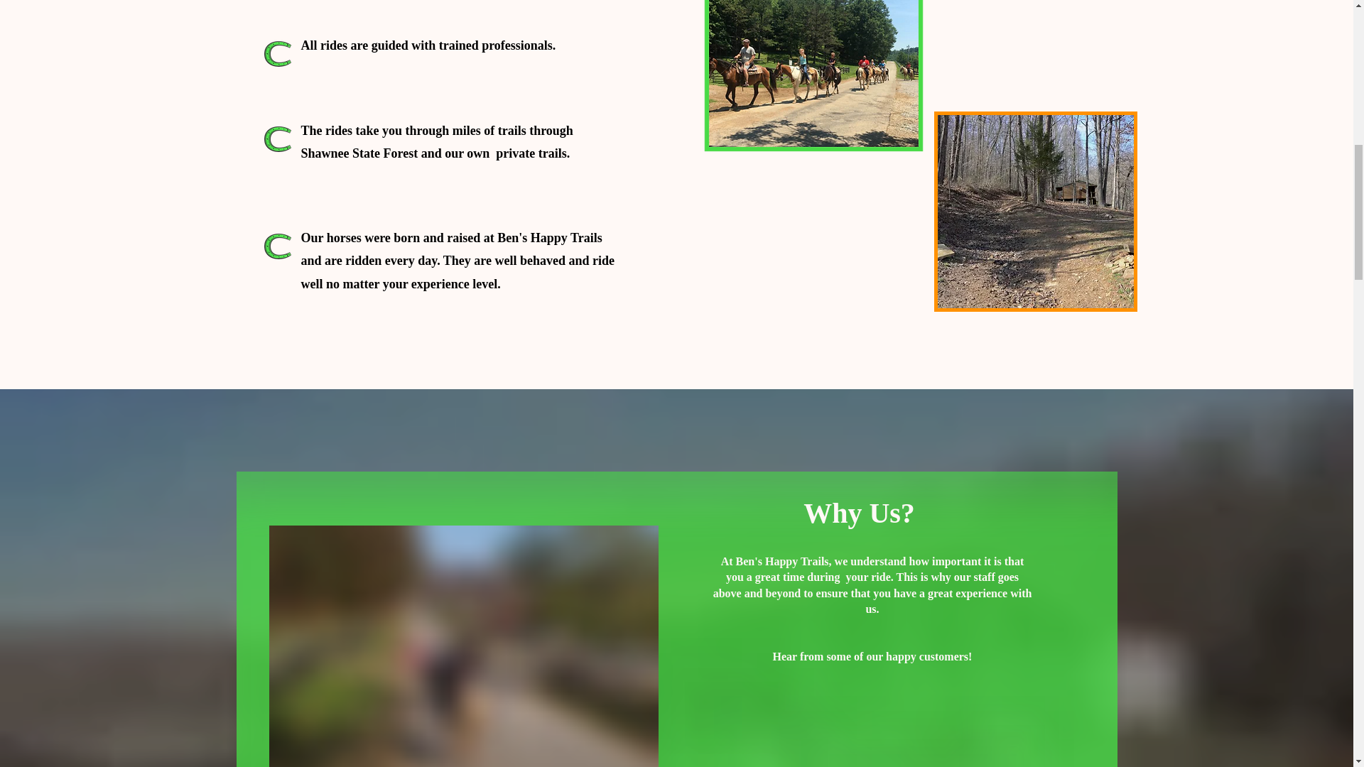  Describe the element at coordinates (277, 246) in the screenshot. I see `3000x3000-3.png` at that location.